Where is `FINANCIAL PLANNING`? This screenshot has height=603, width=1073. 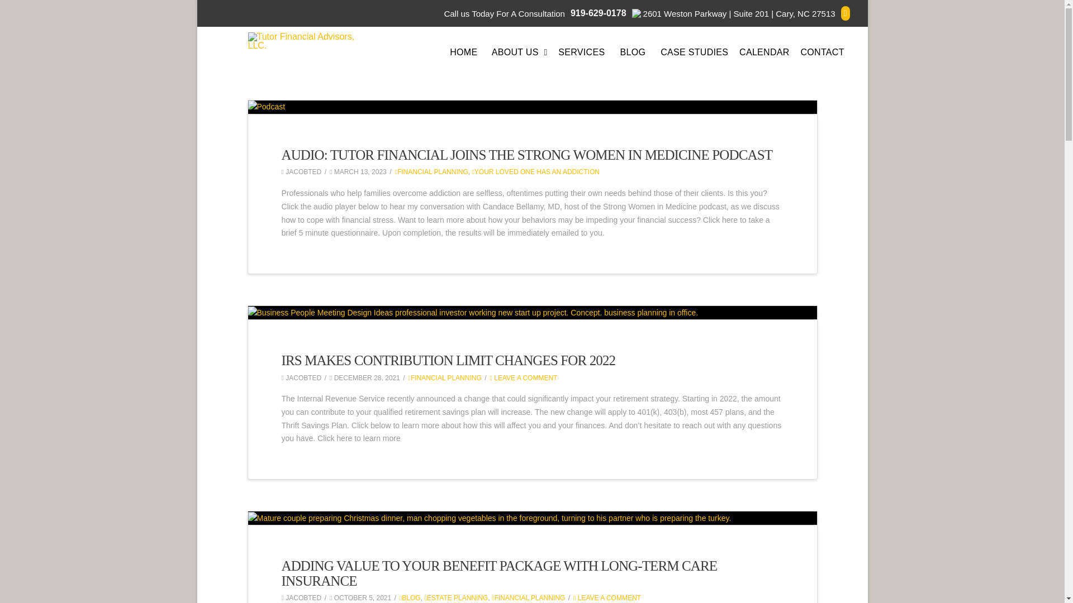 FINANCIAL PLANNING is located at coordinates (444, 377).